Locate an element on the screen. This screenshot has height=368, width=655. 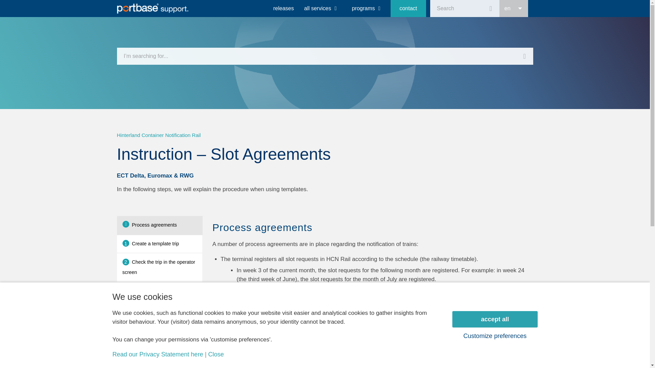
for all kinds of questions is located at coordinates (408, 8).